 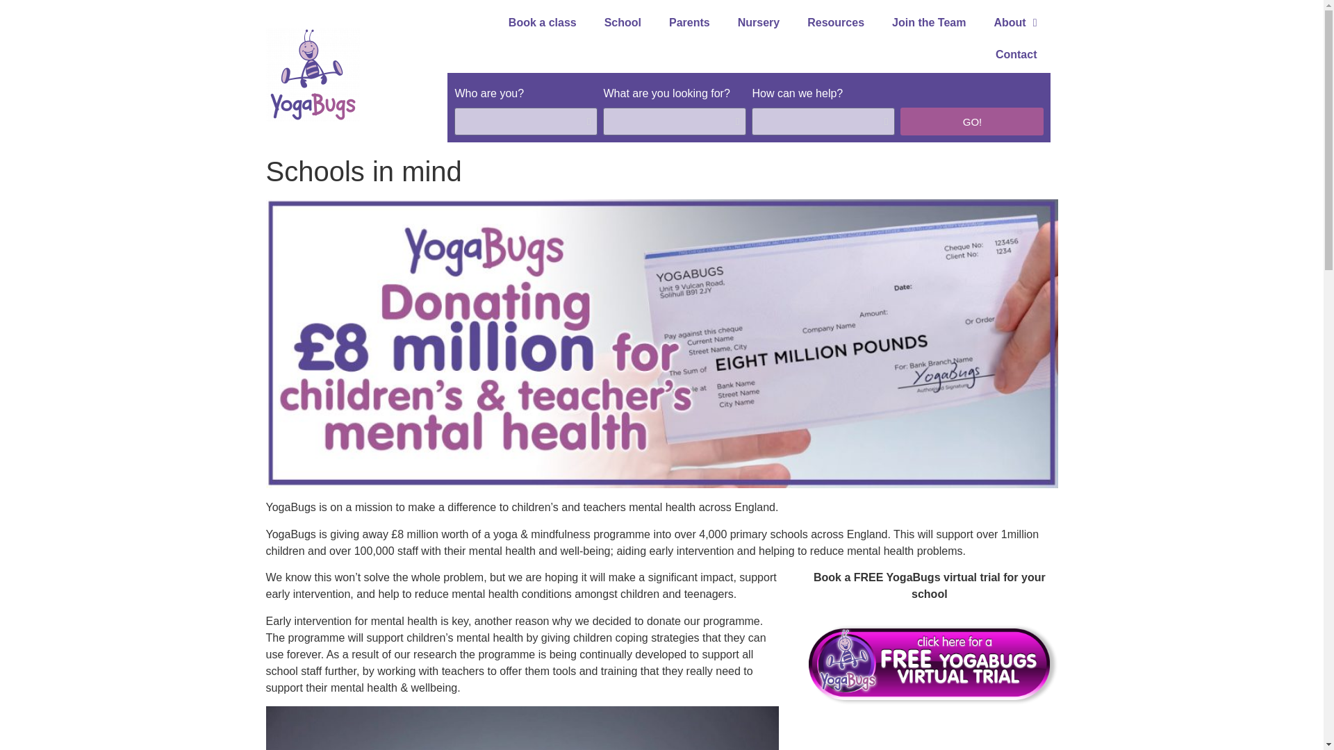 I want to click on About, so click(x=1014, y=22).